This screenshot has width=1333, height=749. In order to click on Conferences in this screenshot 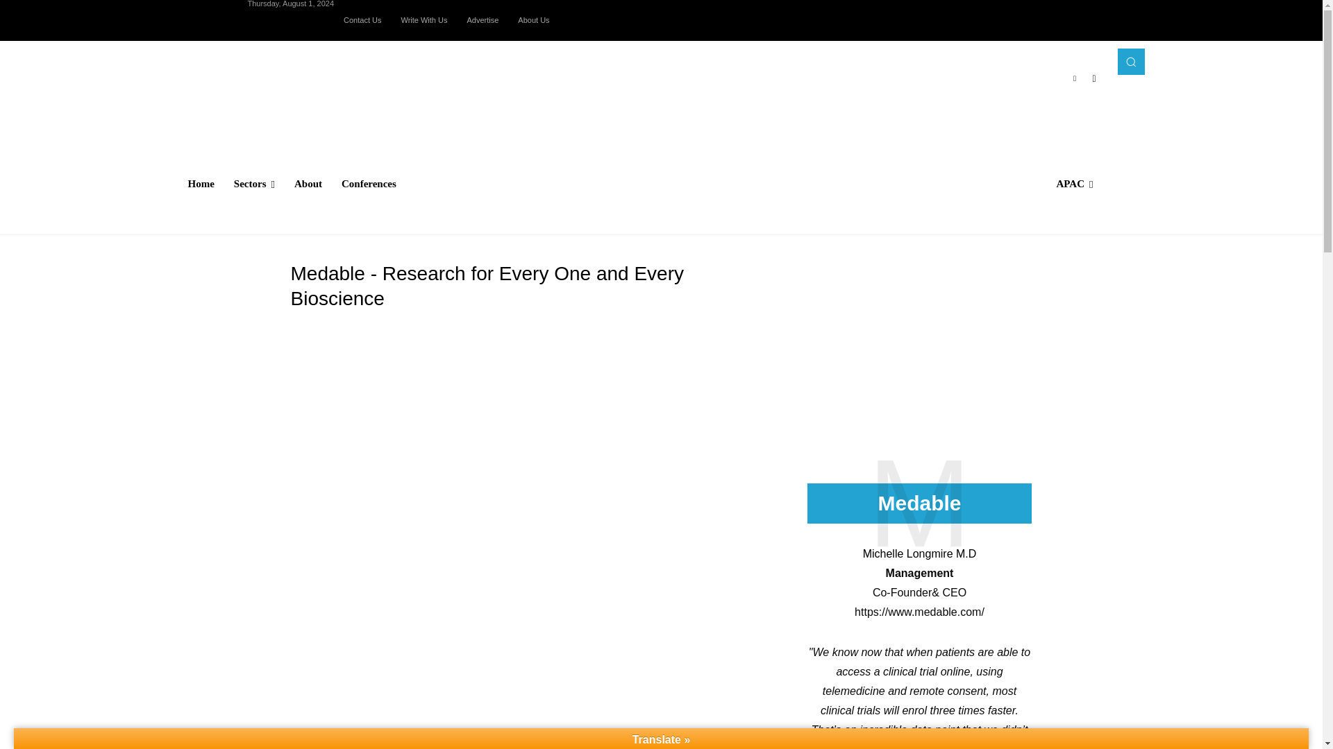, I will do `click(369, 183)`.